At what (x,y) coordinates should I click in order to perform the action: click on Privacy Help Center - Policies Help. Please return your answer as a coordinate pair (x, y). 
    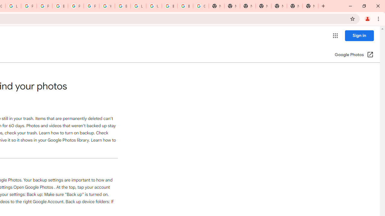
    Looking at the image, I should click on (45, 6).